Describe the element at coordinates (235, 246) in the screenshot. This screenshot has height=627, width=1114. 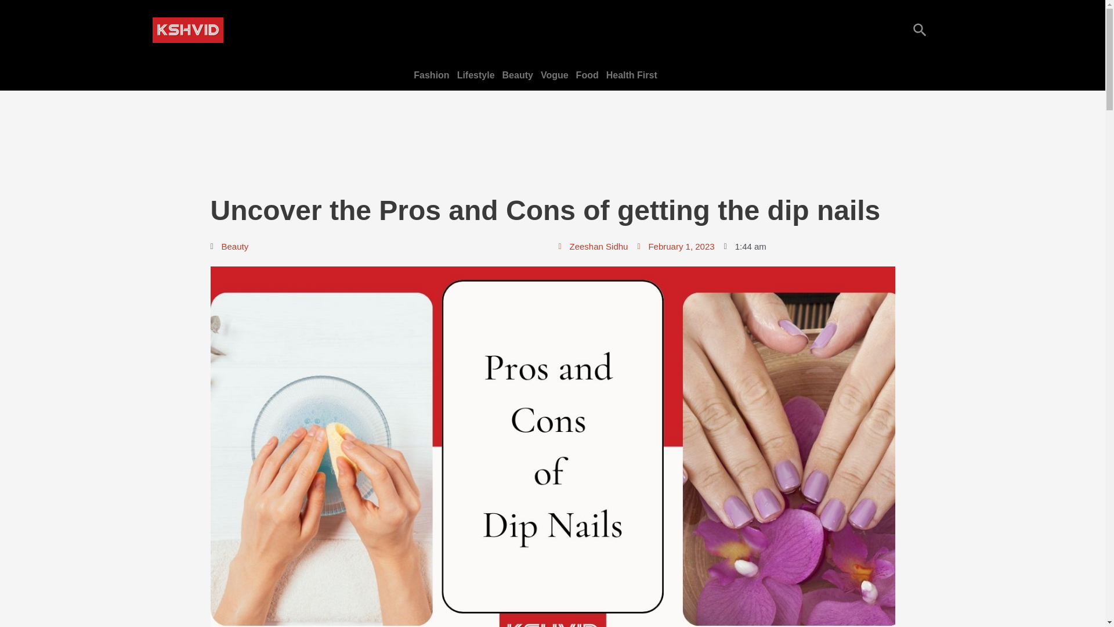
I see `Beauty` at that location.